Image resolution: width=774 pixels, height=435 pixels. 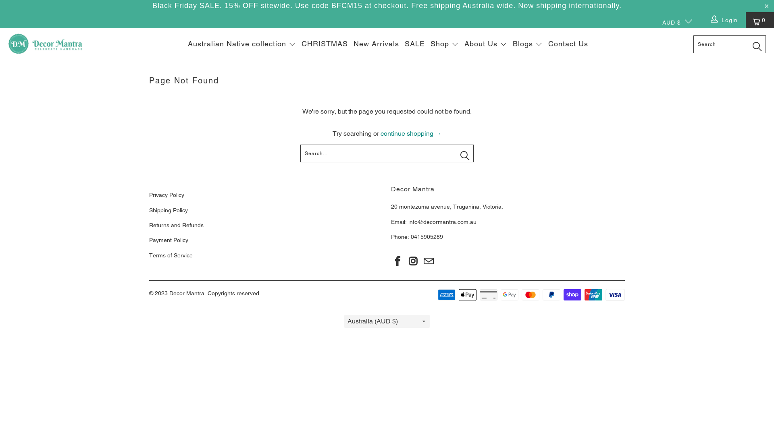 I want to click on AUD $, so click(x=674, y=20).